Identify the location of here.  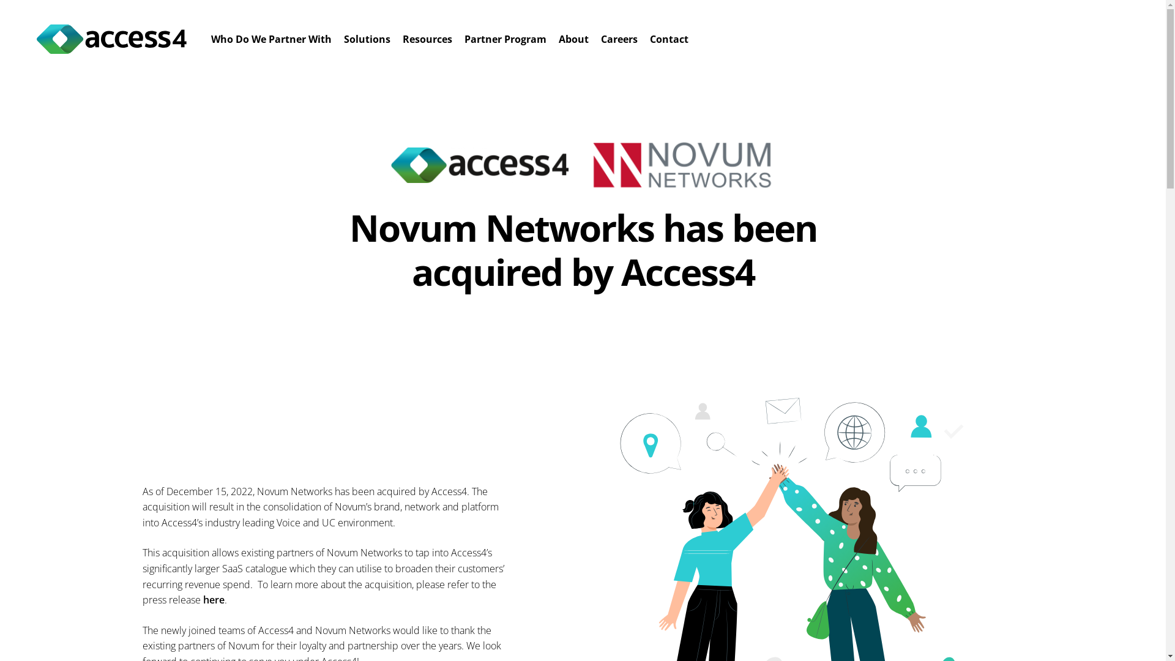
(214, 600).